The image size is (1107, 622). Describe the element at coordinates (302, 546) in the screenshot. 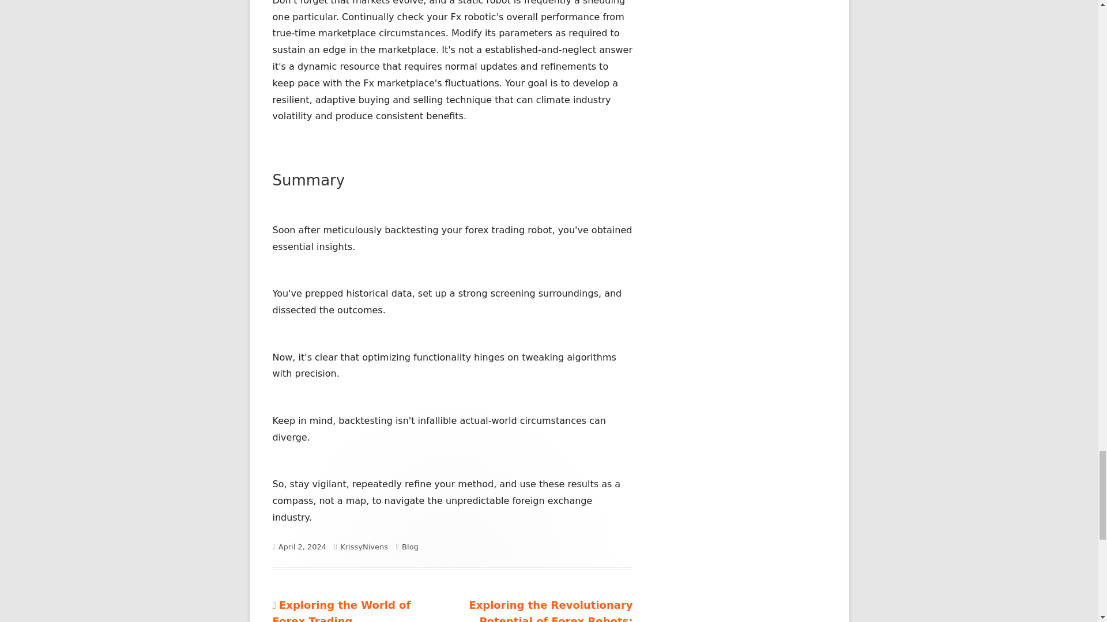

I see `April 2, 2024` at that location.